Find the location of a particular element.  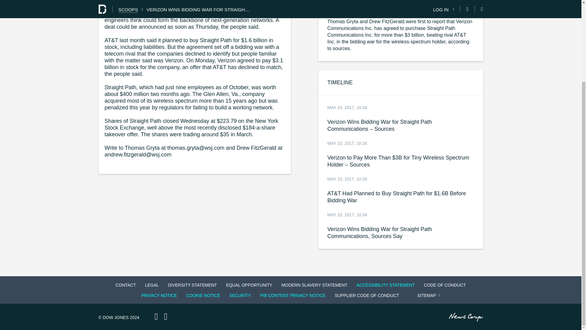

CODE OF CONDUCT is located at coordinates (445, 285).